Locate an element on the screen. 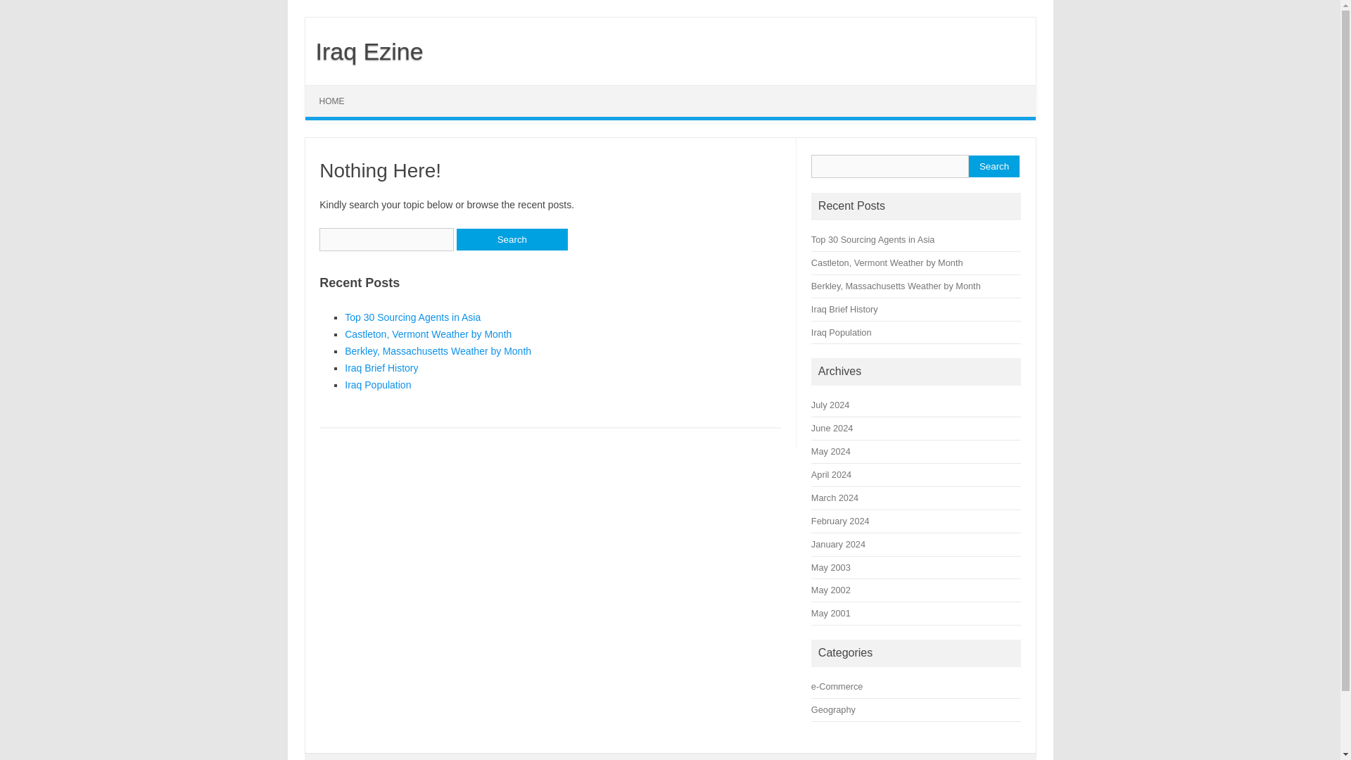 This screenshot has width=1351, height=760. May 2001 is located at coordinates (831, 614).